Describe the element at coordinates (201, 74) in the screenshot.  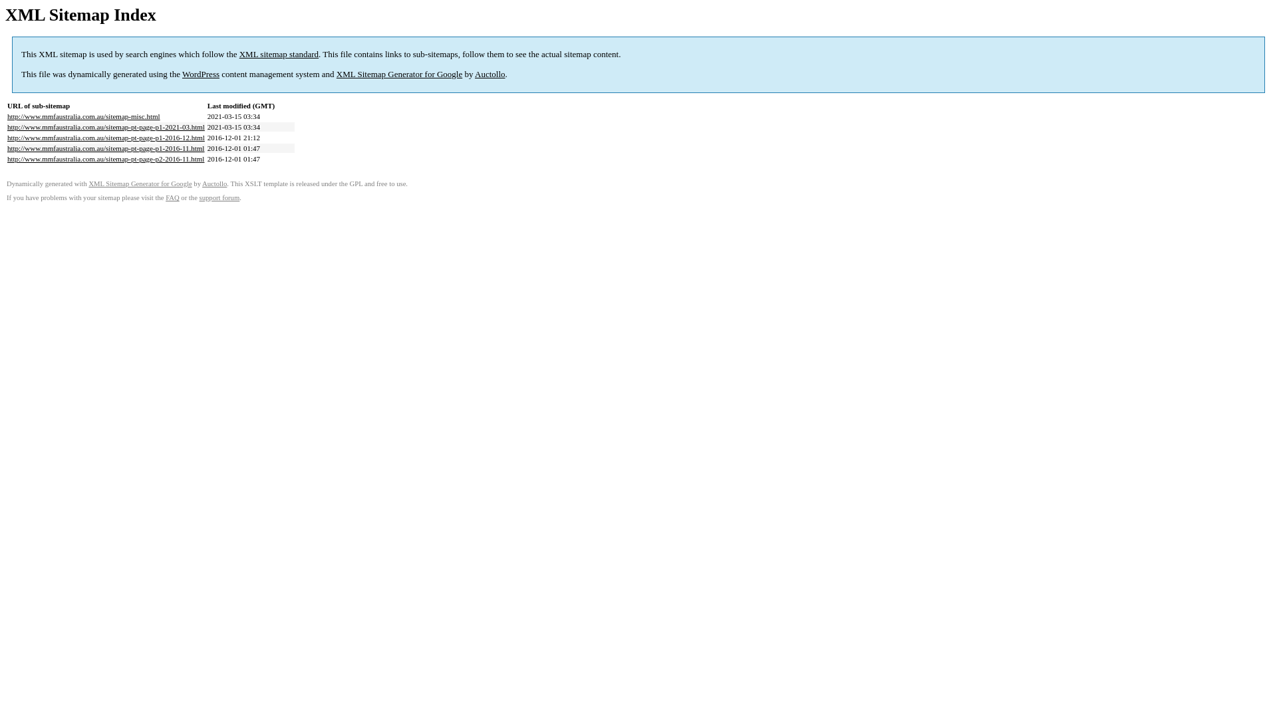
I see `WordPress` at that location.